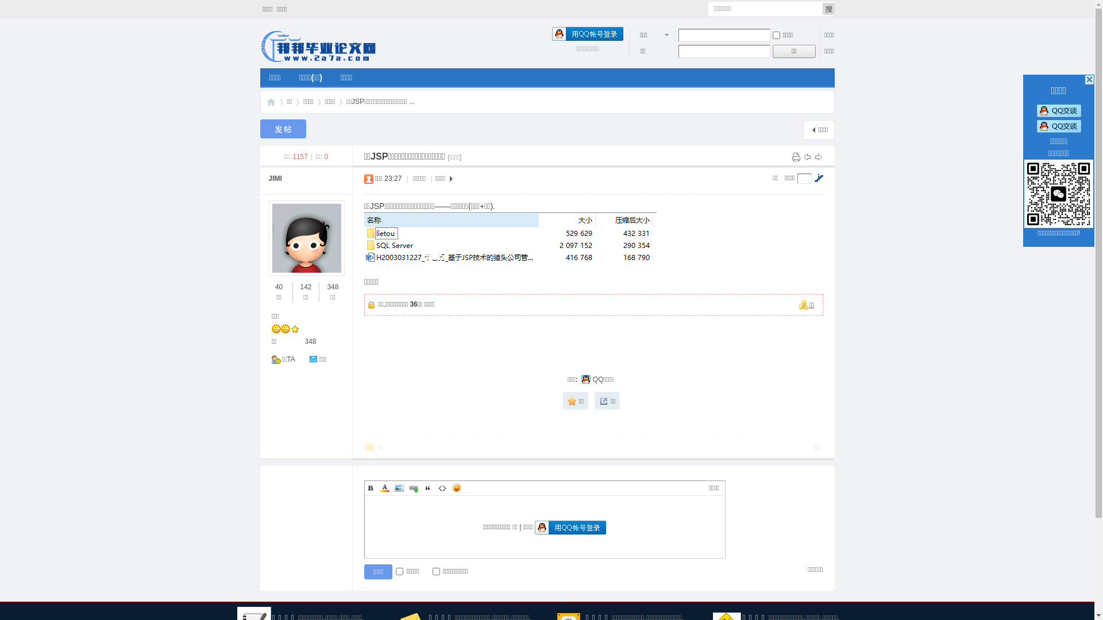  I want to click on Code, so click(442, 488).